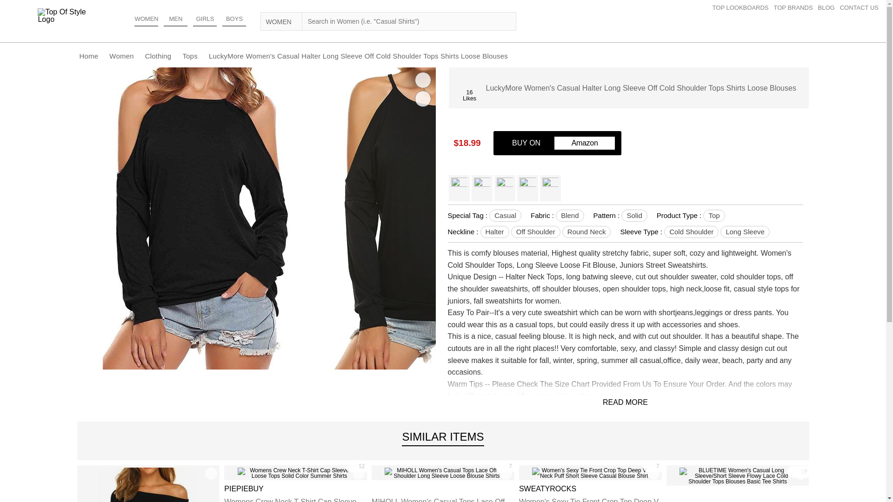 The image size is (893, 502). I want to click on Round Neck, so click(586, 231).